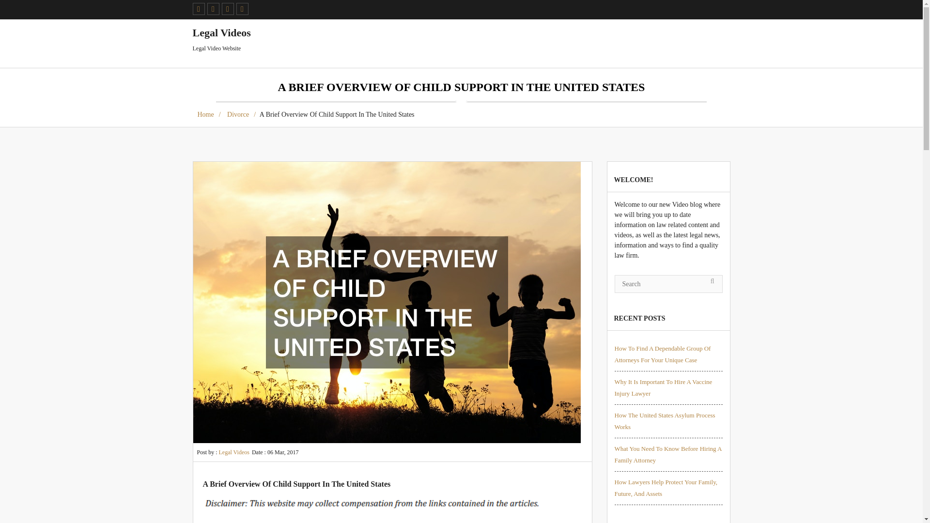  Describe the element at coordinates (667, 454) in the screenshot. I see `What You Need To Know Before Hiring A Family Attorney` at that location.